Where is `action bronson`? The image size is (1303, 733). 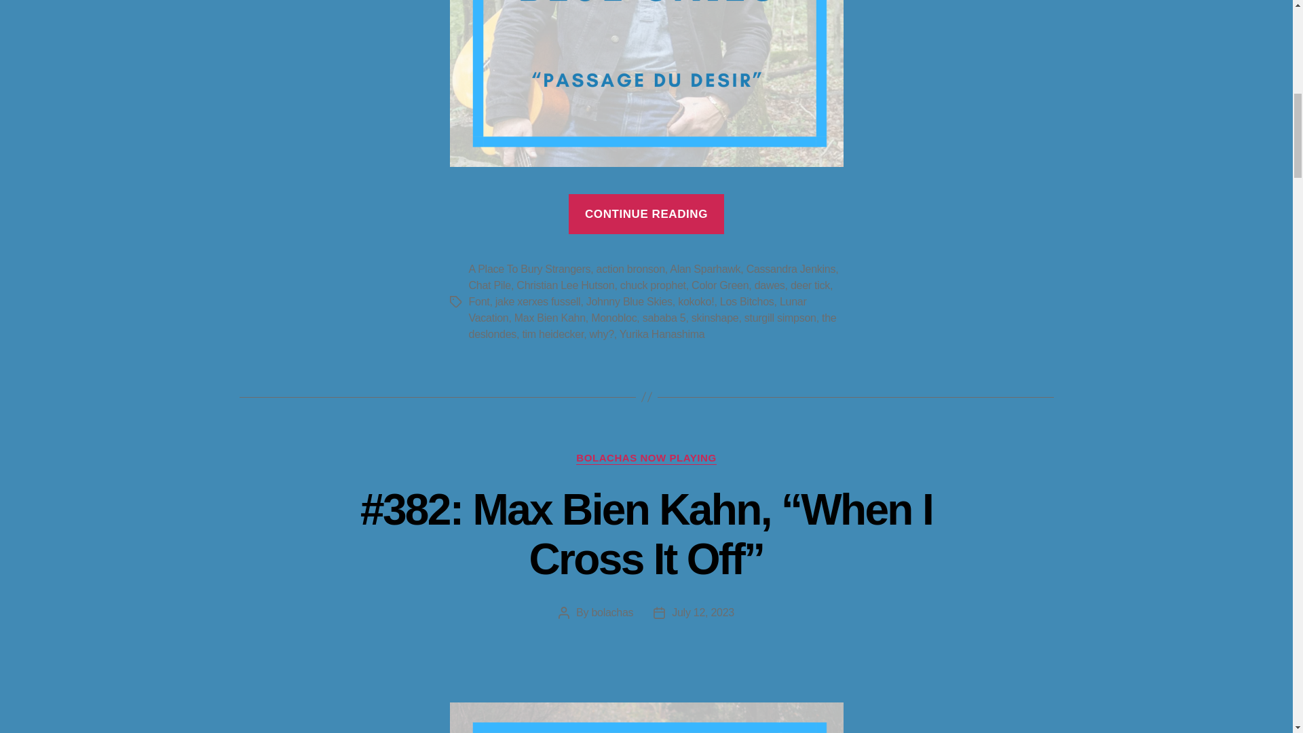 action bronson is located at coordinates (630, 269).